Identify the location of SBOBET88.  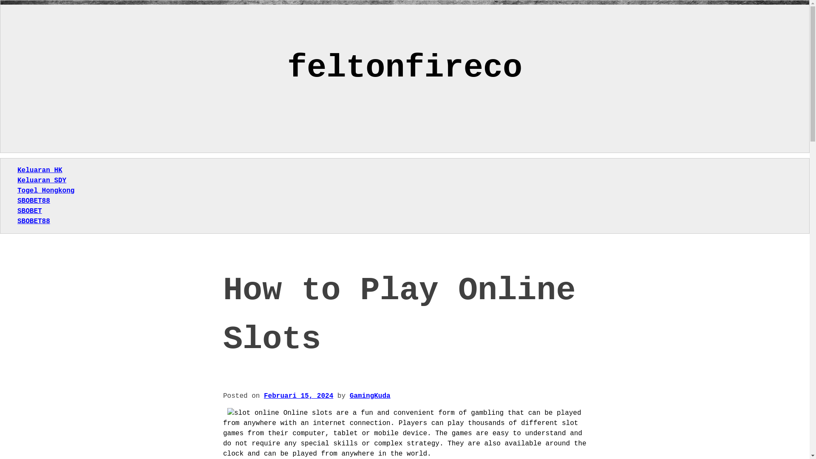
(33, 201).